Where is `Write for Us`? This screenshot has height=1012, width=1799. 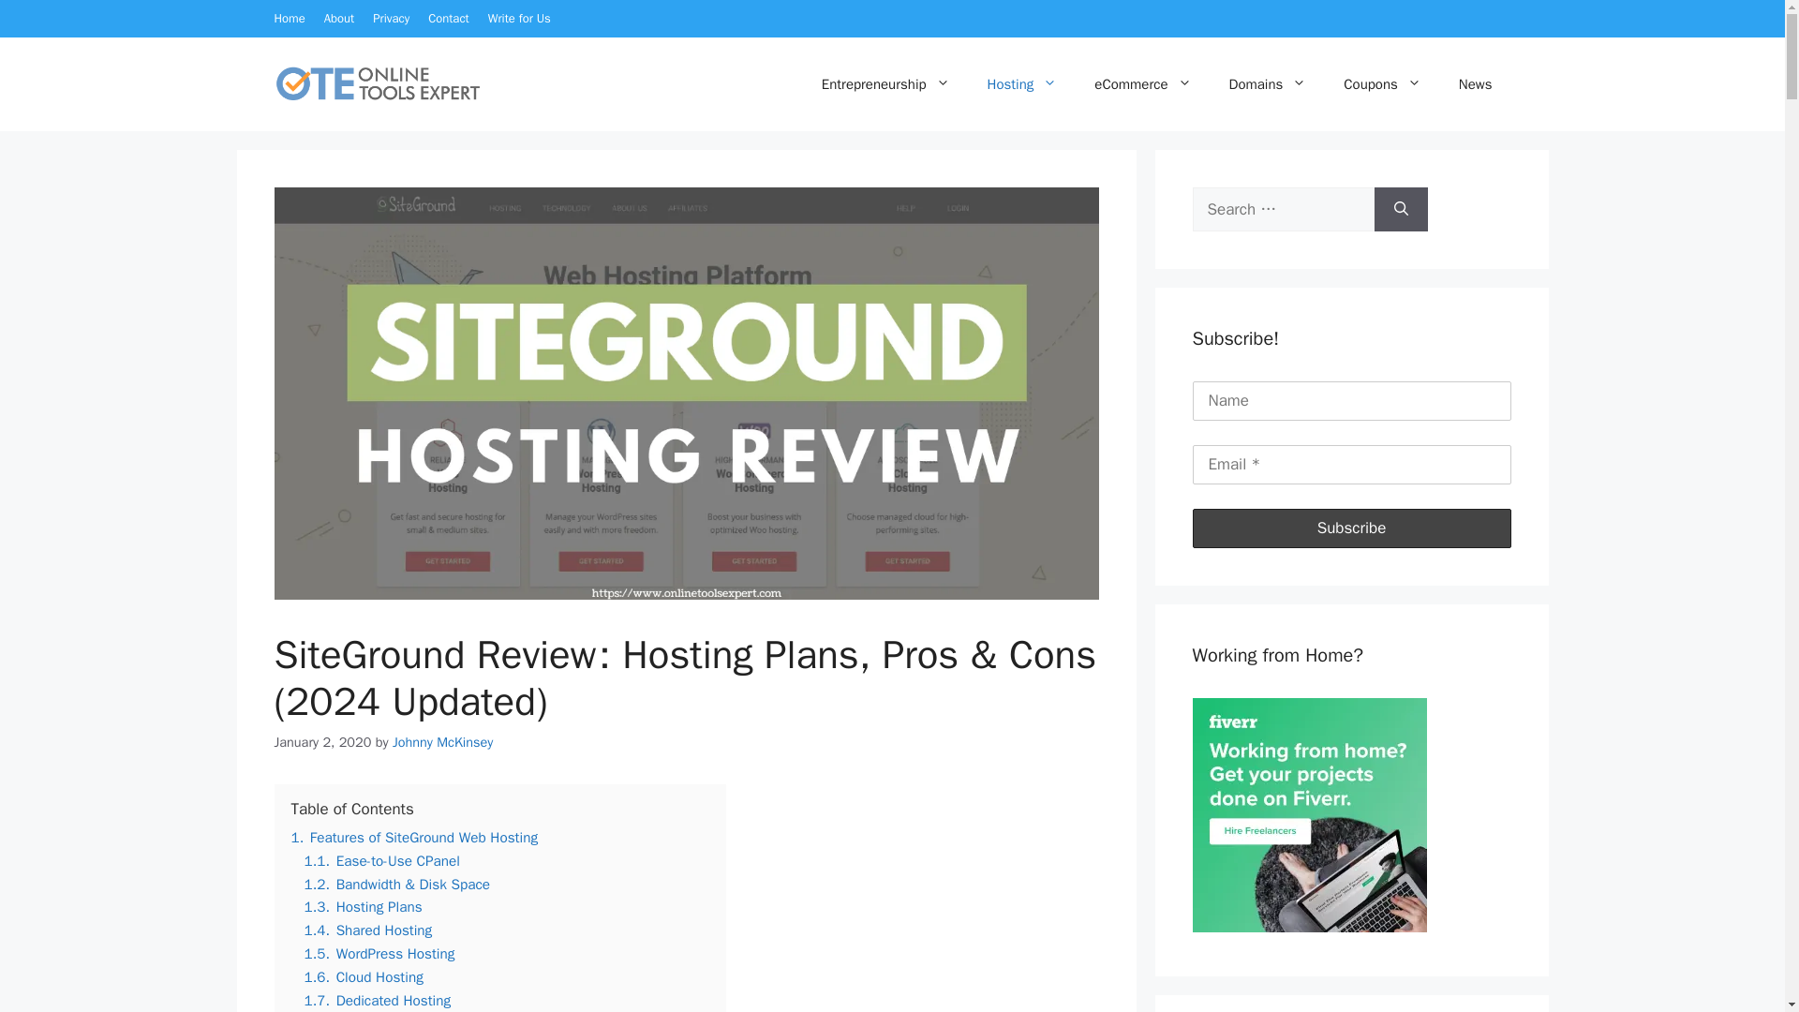
Write for Us is located at coordinates (519, 18).